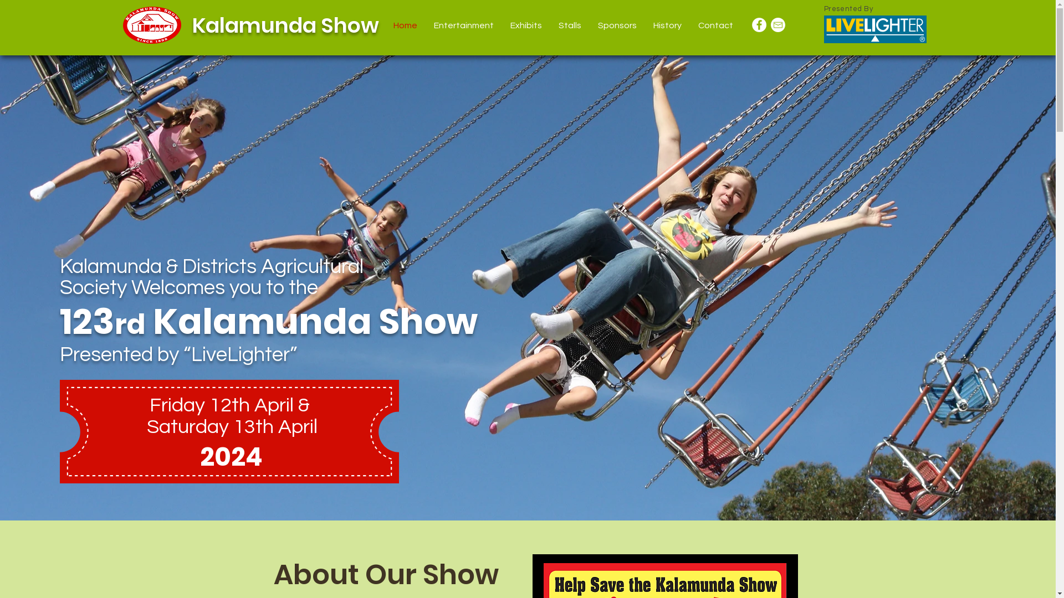 The height and width of the screenshot is (598, 1064). Describe the element at coordinates (405, 25) in the screenshot. I see `Home` at that location.